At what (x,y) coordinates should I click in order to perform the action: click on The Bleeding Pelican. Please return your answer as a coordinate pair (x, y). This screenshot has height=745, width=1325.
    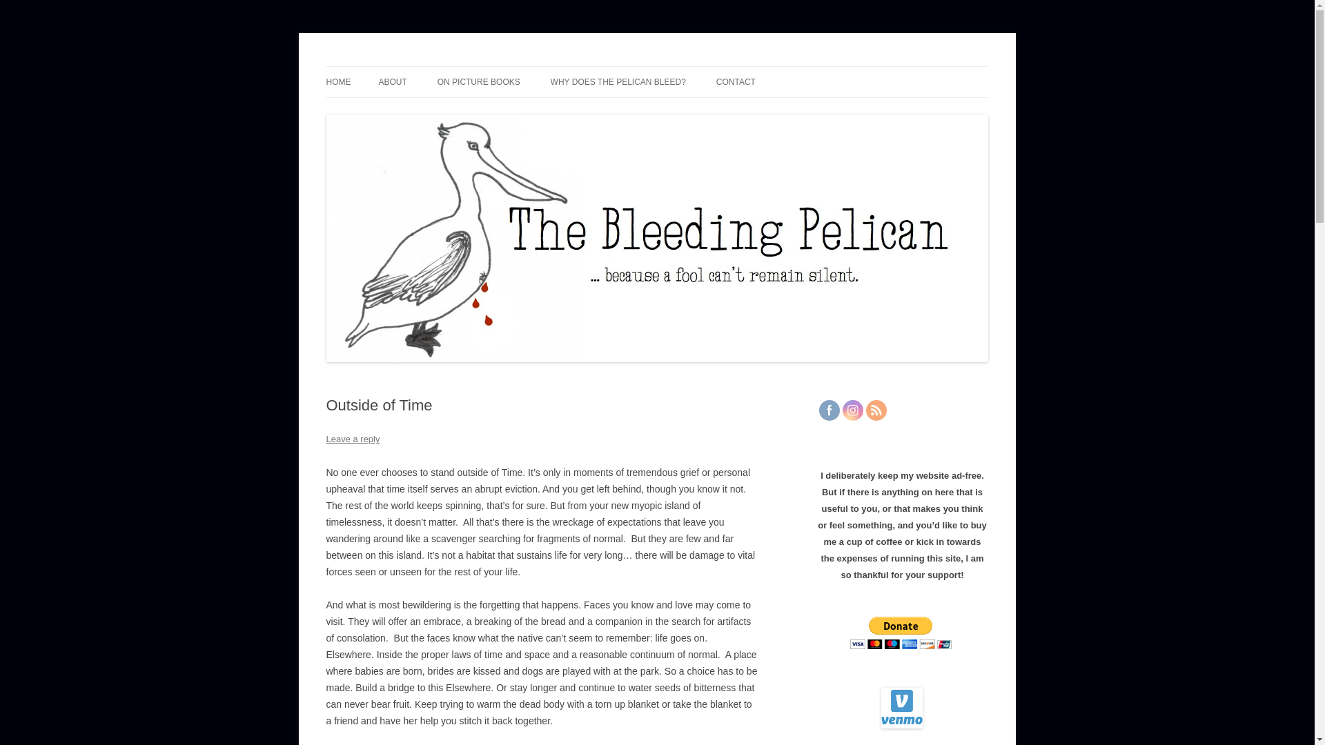
    Looking at the image, I should click on (415, 66).